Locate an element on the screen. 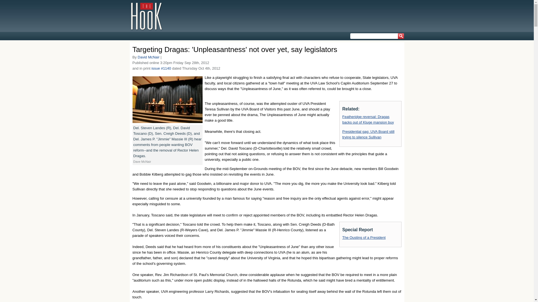 This screenshot has width=538, height=302. The Hook - Charlottesville's weekly newspaper, news magazine is located at coordinates (147, 16).